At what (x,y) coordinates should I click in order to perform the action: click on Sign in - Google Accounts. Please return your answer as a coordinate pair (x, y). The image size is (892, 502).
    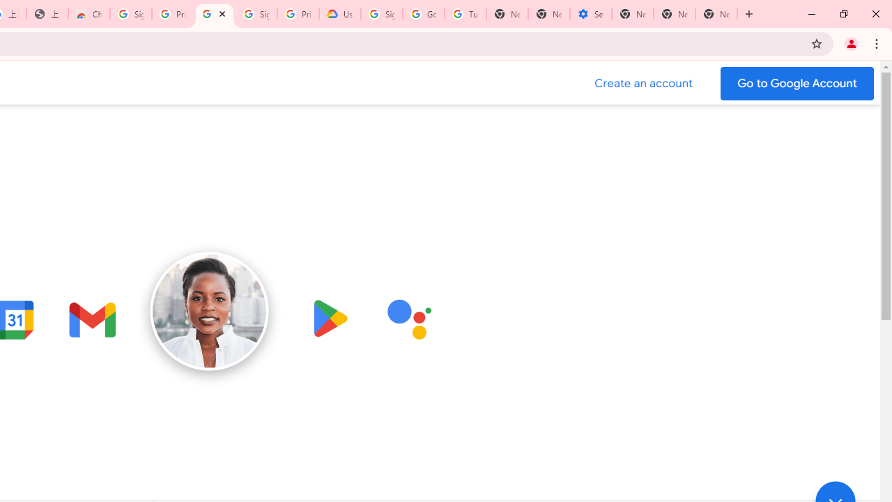
    Looking at the image, I should click on (130, 14).